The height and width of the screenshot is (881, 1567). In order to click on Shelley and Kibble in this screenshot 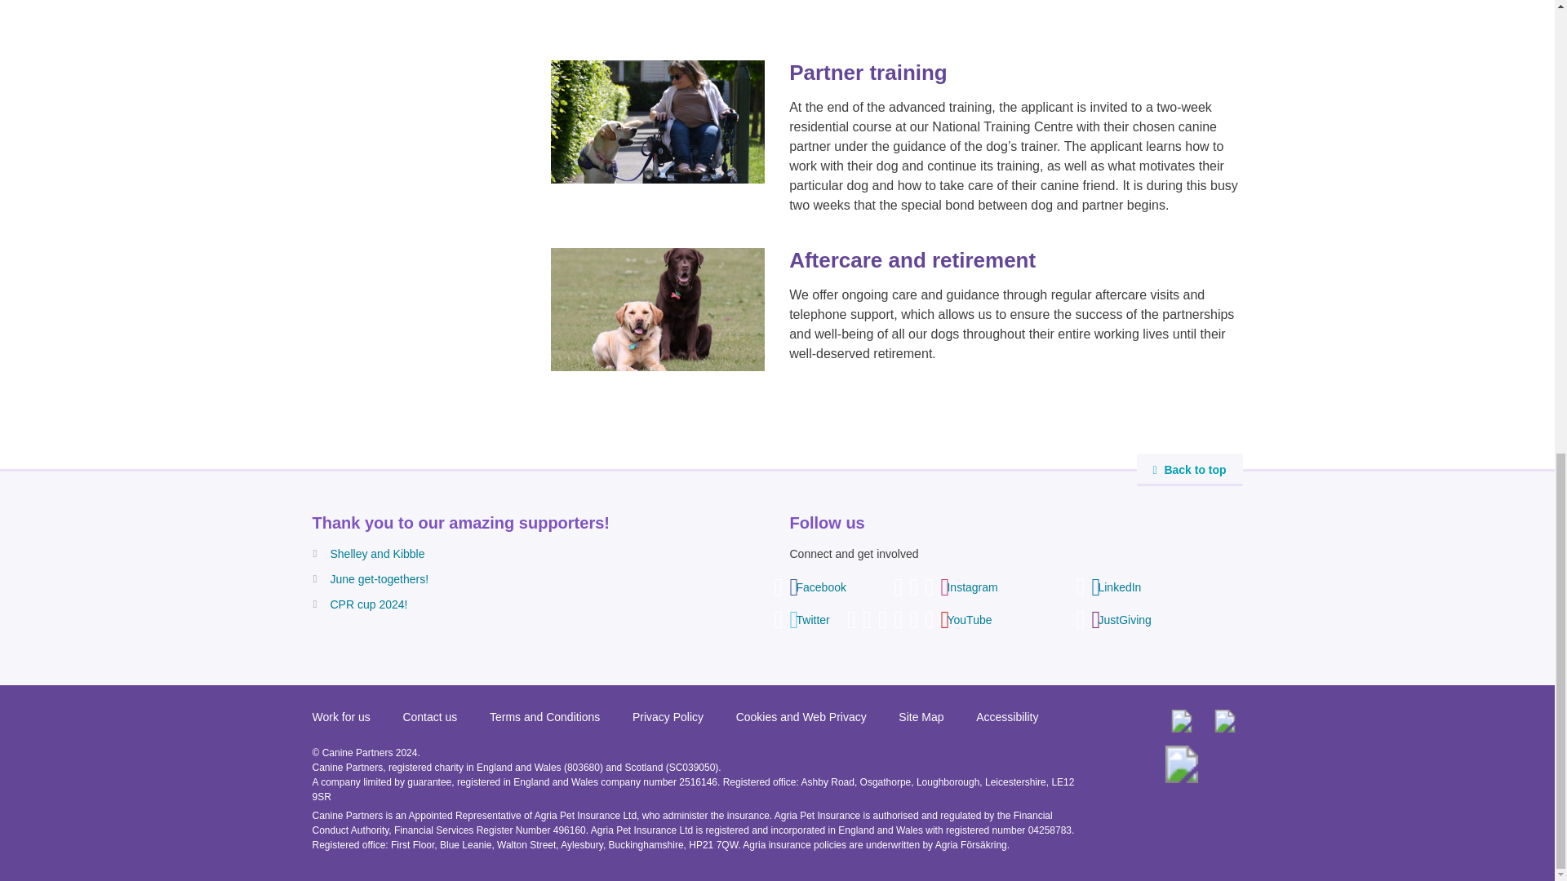, I will do `click(377, 553)`.